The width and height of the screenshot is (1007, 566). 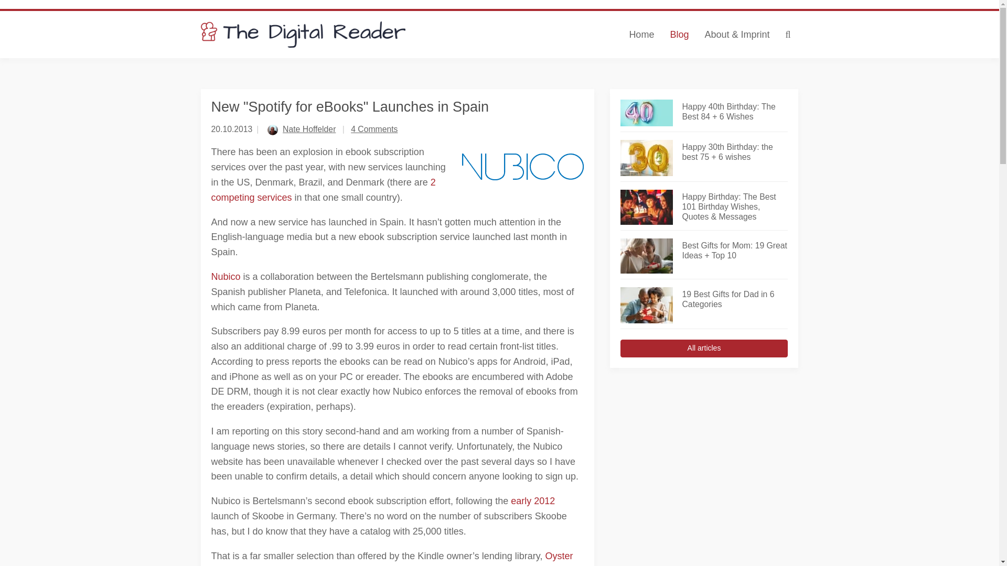 What do you see at coordinates (374, 129) in the screenshot?
I see `4 Comments` at bounding box center [374, 129].